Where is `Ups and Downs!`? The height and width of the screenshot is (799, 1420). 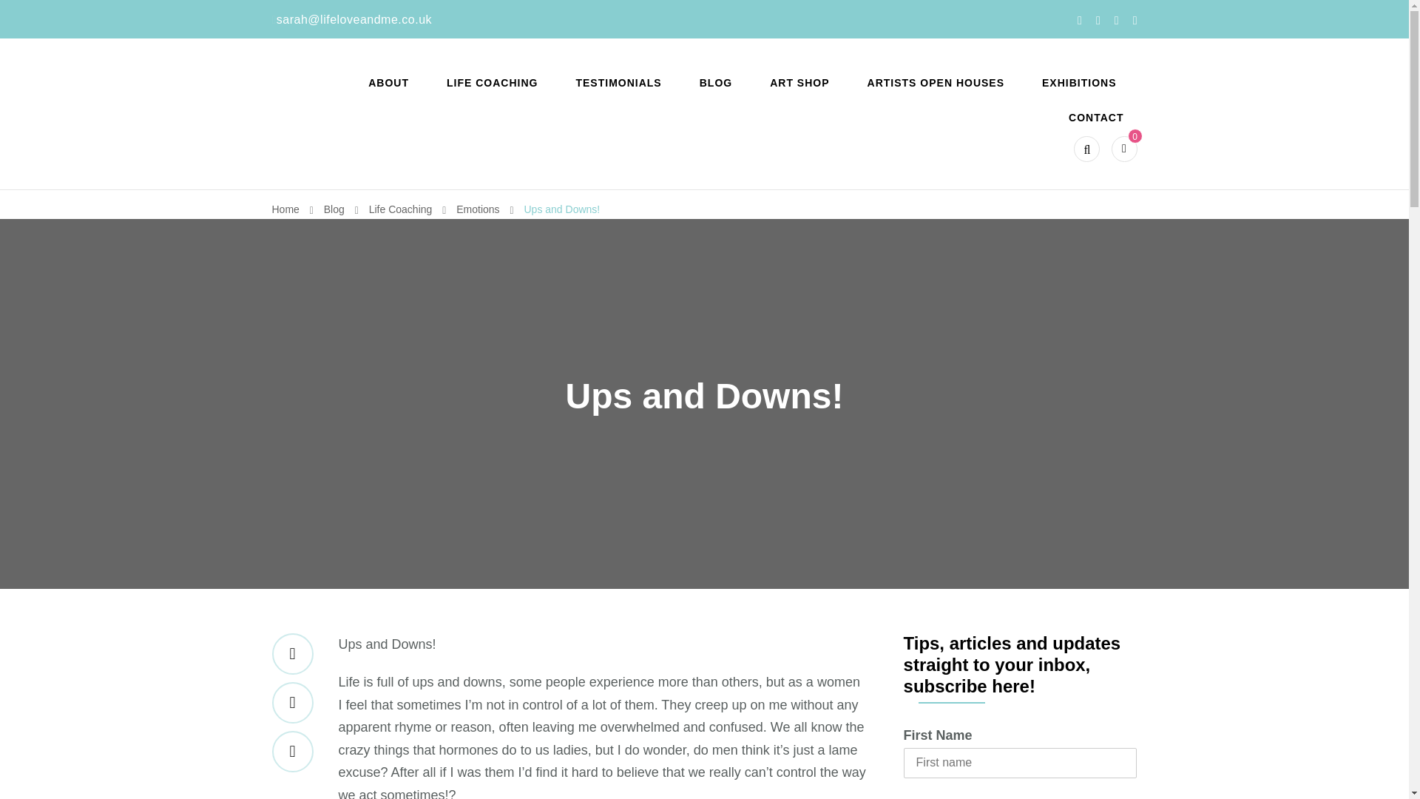 Ups and Downs! is located at coordinates (561, 209).